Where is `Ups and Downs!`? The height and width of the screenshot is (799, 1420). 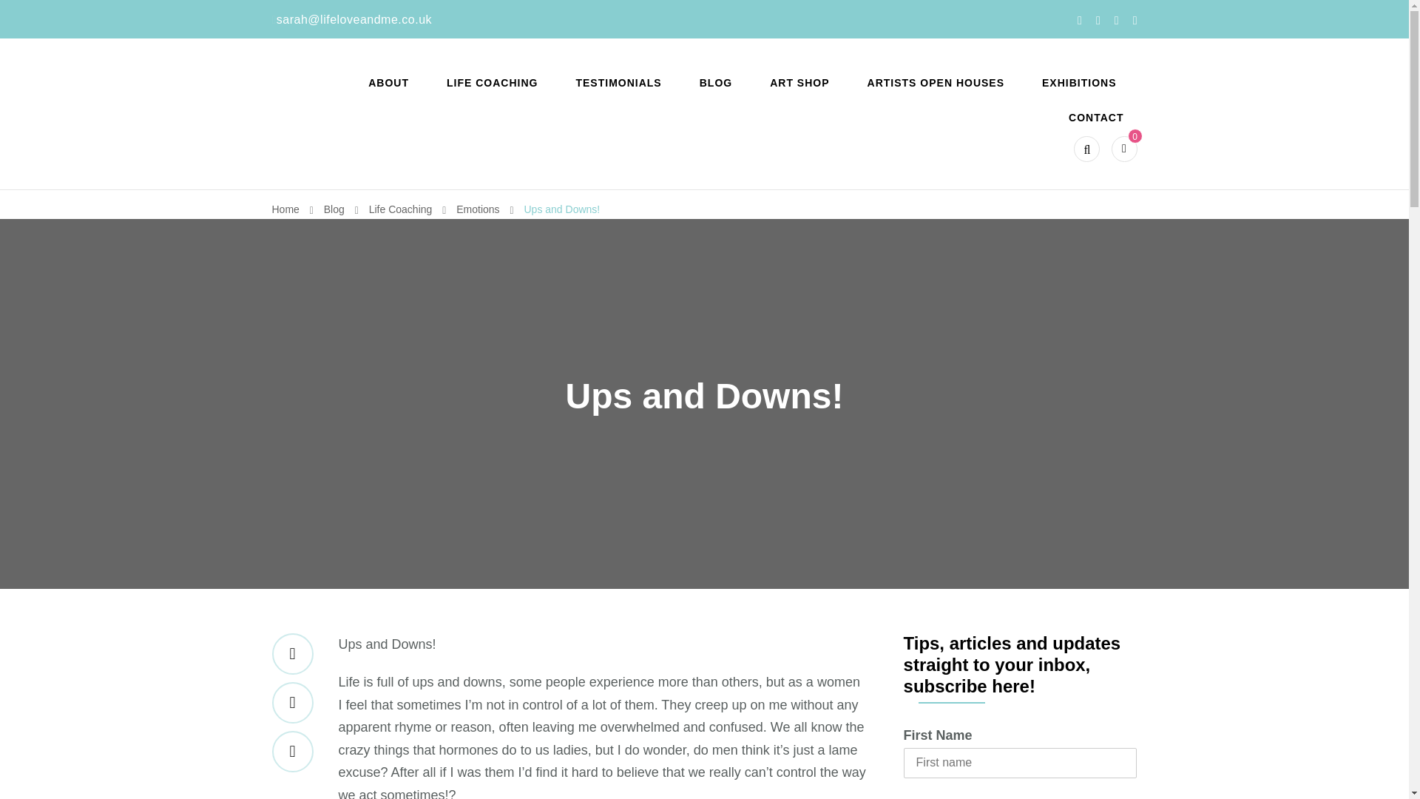 Ups and Downs! is located at coordinates (561, 209).